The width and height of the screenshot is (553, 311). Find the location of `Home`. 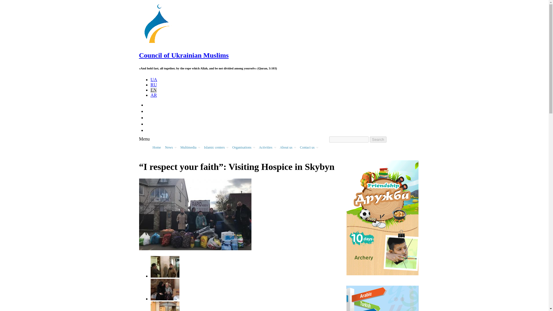

Home is located at coordinates (159, 43).